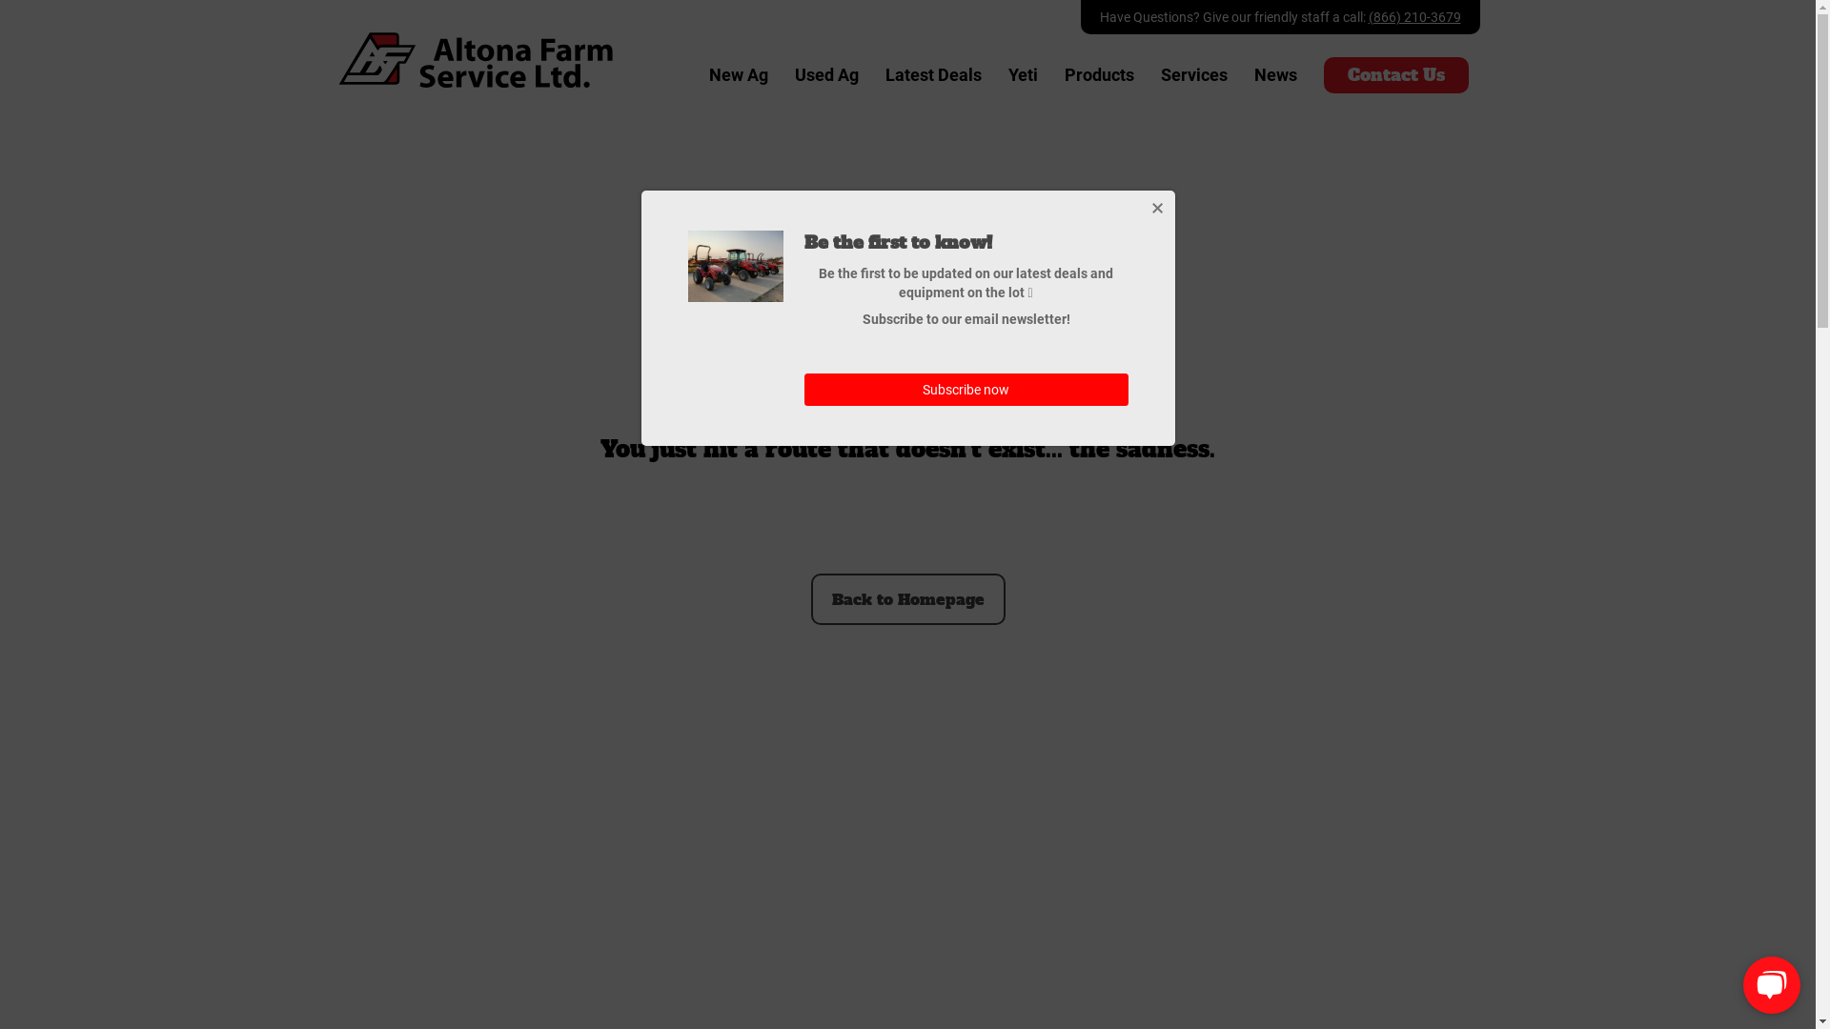 The width and height of the screenshot is (1830, 1029). Describe the element at coordinates (907, 599) in the screenshot. I see `Back to Homepage` at that location.